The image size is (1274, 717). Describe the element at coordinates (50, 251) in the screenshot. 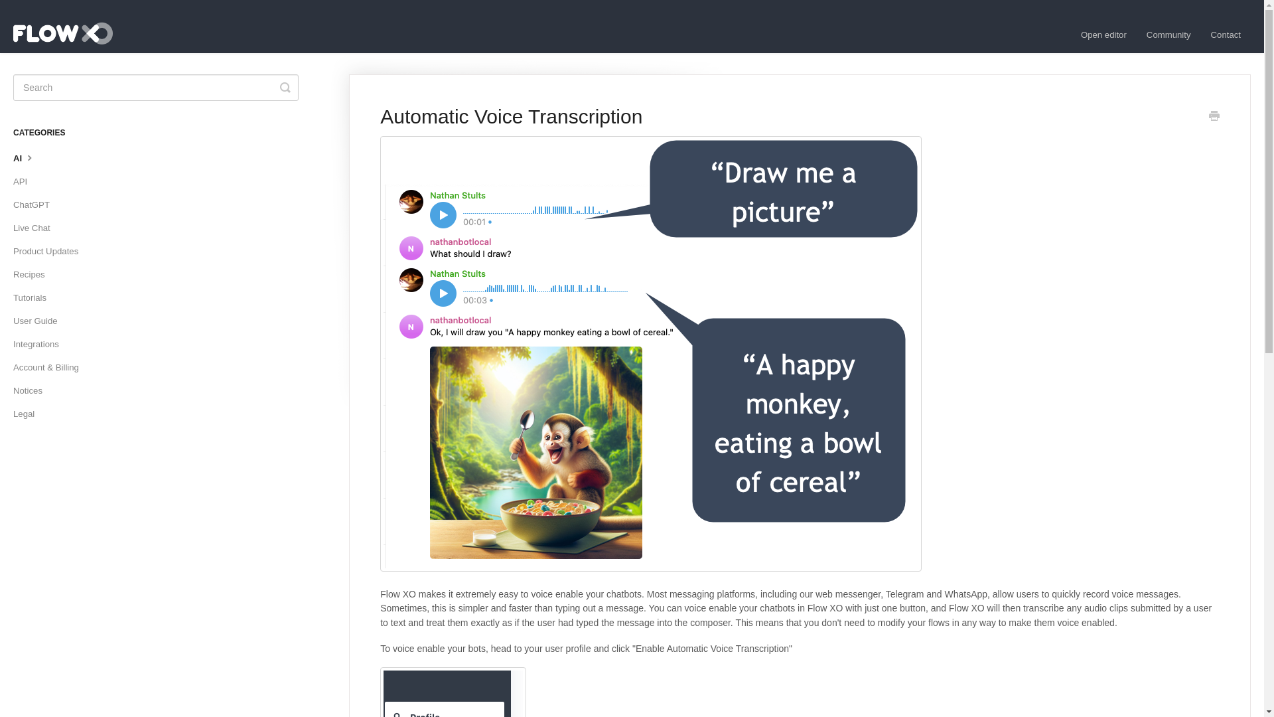

I see `Product Updates` at that location.